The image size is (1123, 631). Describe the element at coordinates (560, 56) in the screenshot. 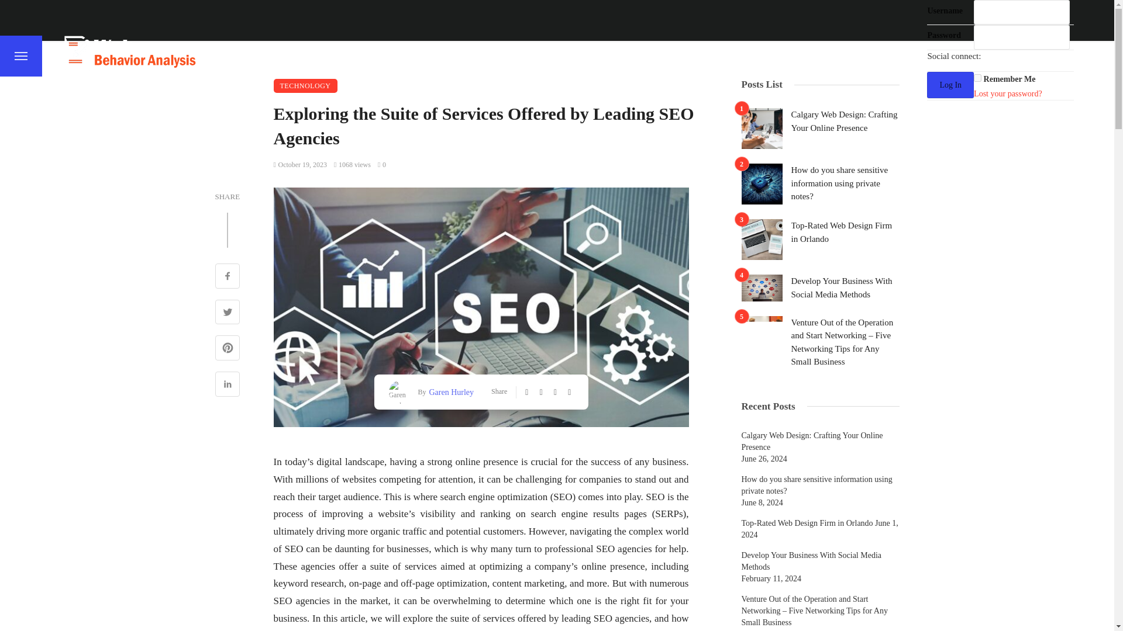

I see `SOCIAL MEDIA` at that location.